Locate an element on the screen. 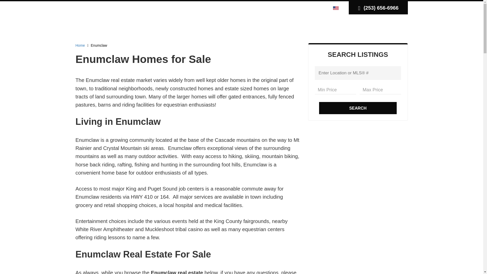 This screenshot has width=487, height=274. HOMES is located at coordinates (283, 26).